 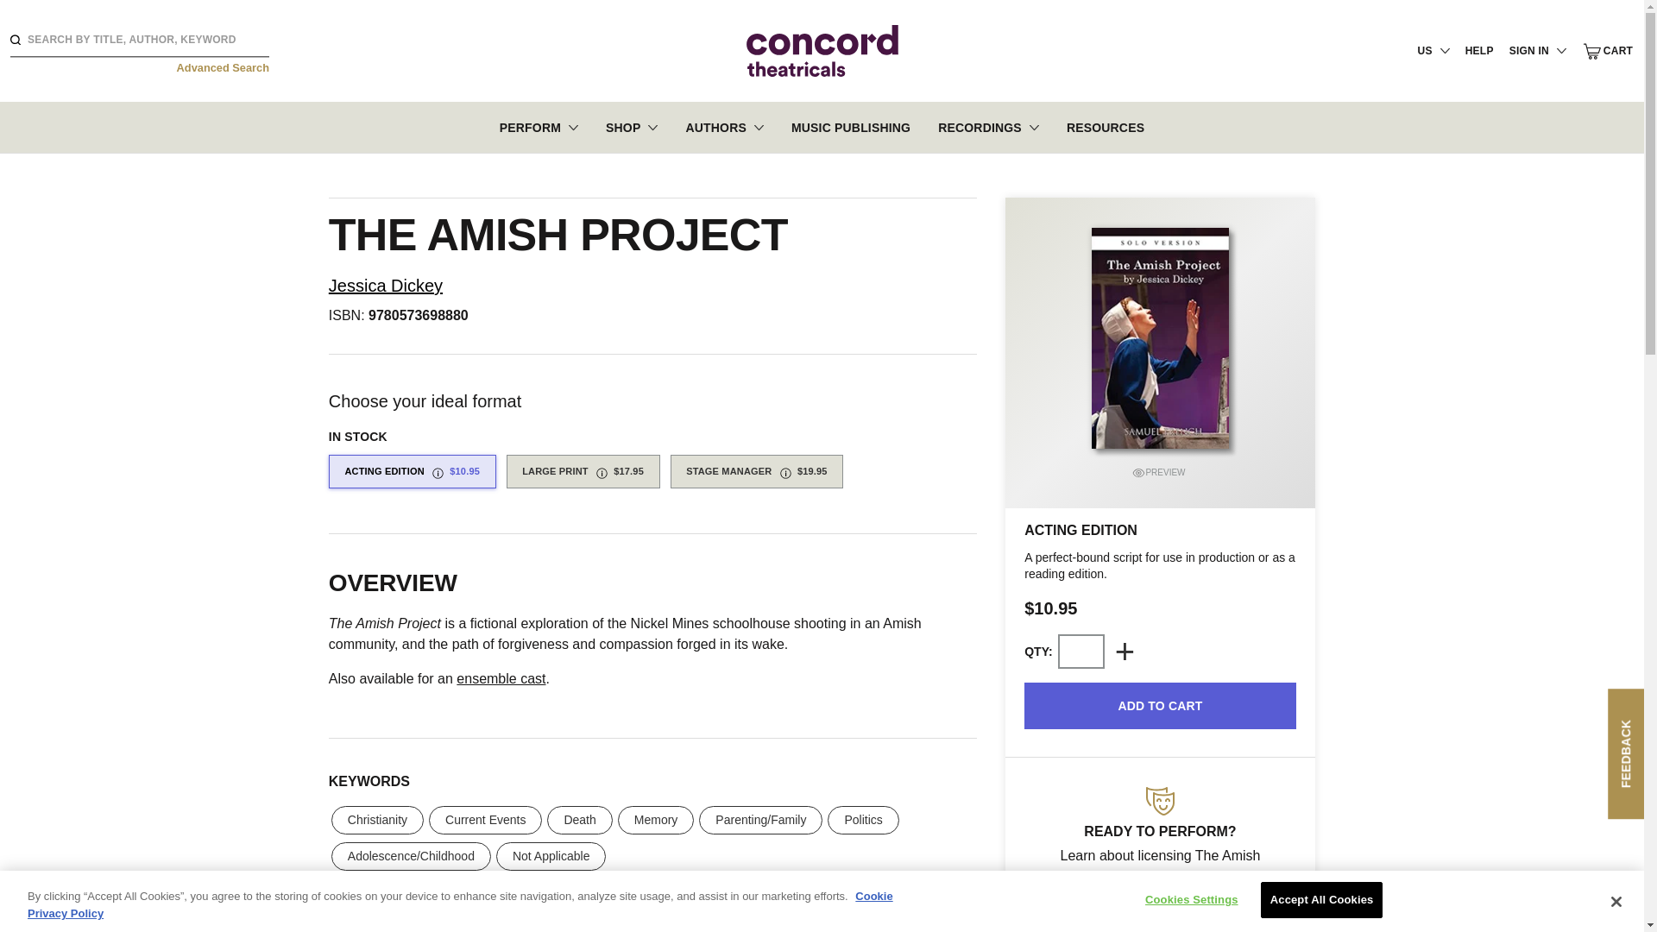 What do you see at coordinates (822, 50) in the screenshot?
I see `Header logo` at bounding box center [822, 50].